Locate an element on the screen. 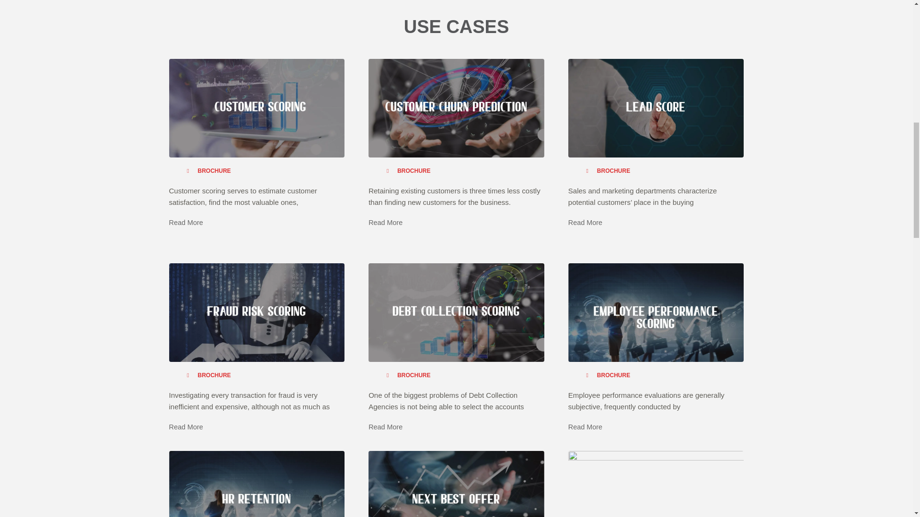  Homepage is located at coordinates (214, 170).